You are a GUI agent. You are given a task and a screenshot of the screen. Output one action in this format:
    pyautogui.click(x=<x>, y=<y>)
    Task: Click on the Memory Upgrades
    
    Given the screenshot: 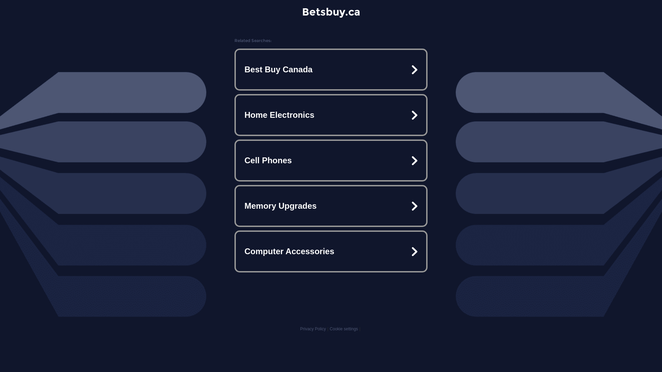 What is the action you would take?
    pyautogui.click(x=331, y=206)
    